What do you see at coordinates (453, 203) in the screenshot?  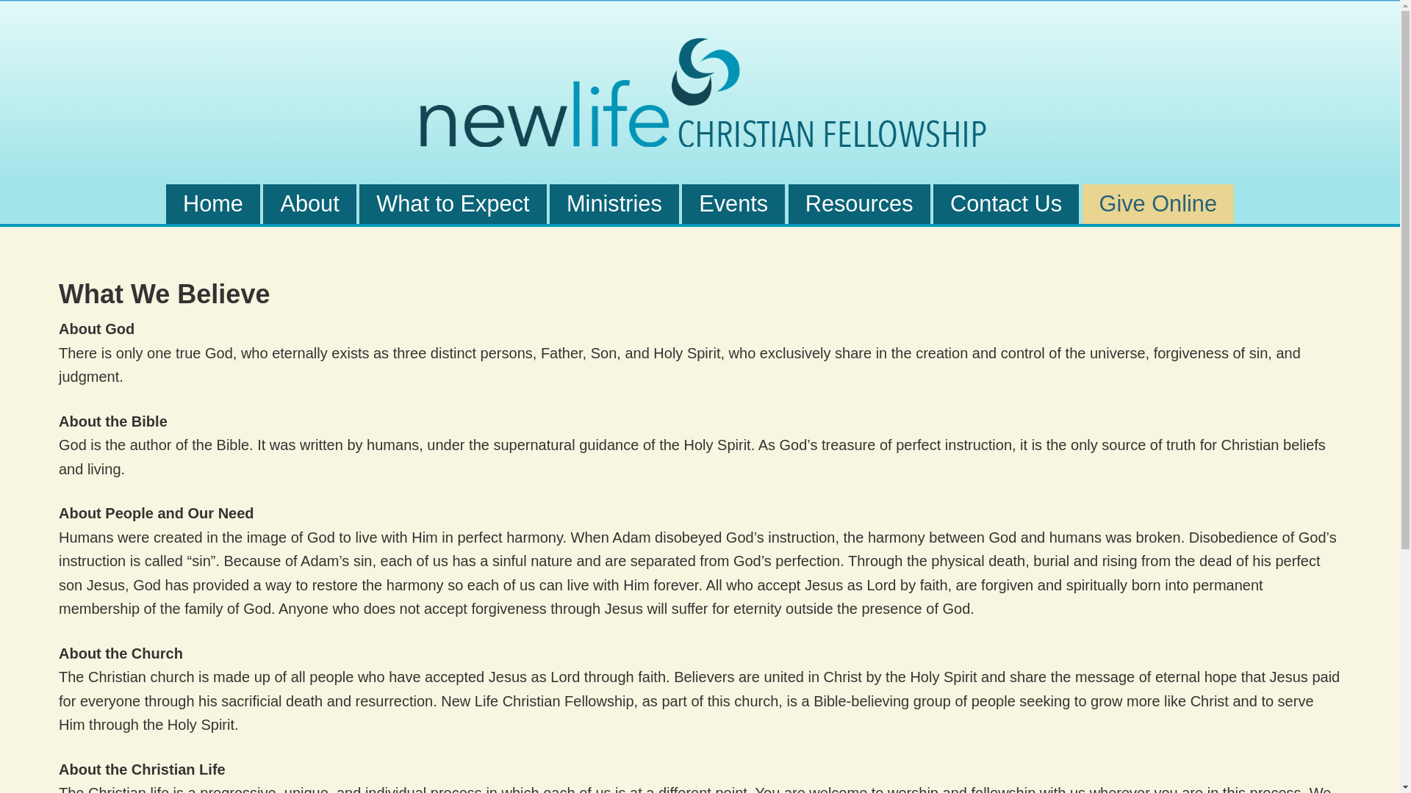 I see `What to Expect` at bounding box center [453, 203].